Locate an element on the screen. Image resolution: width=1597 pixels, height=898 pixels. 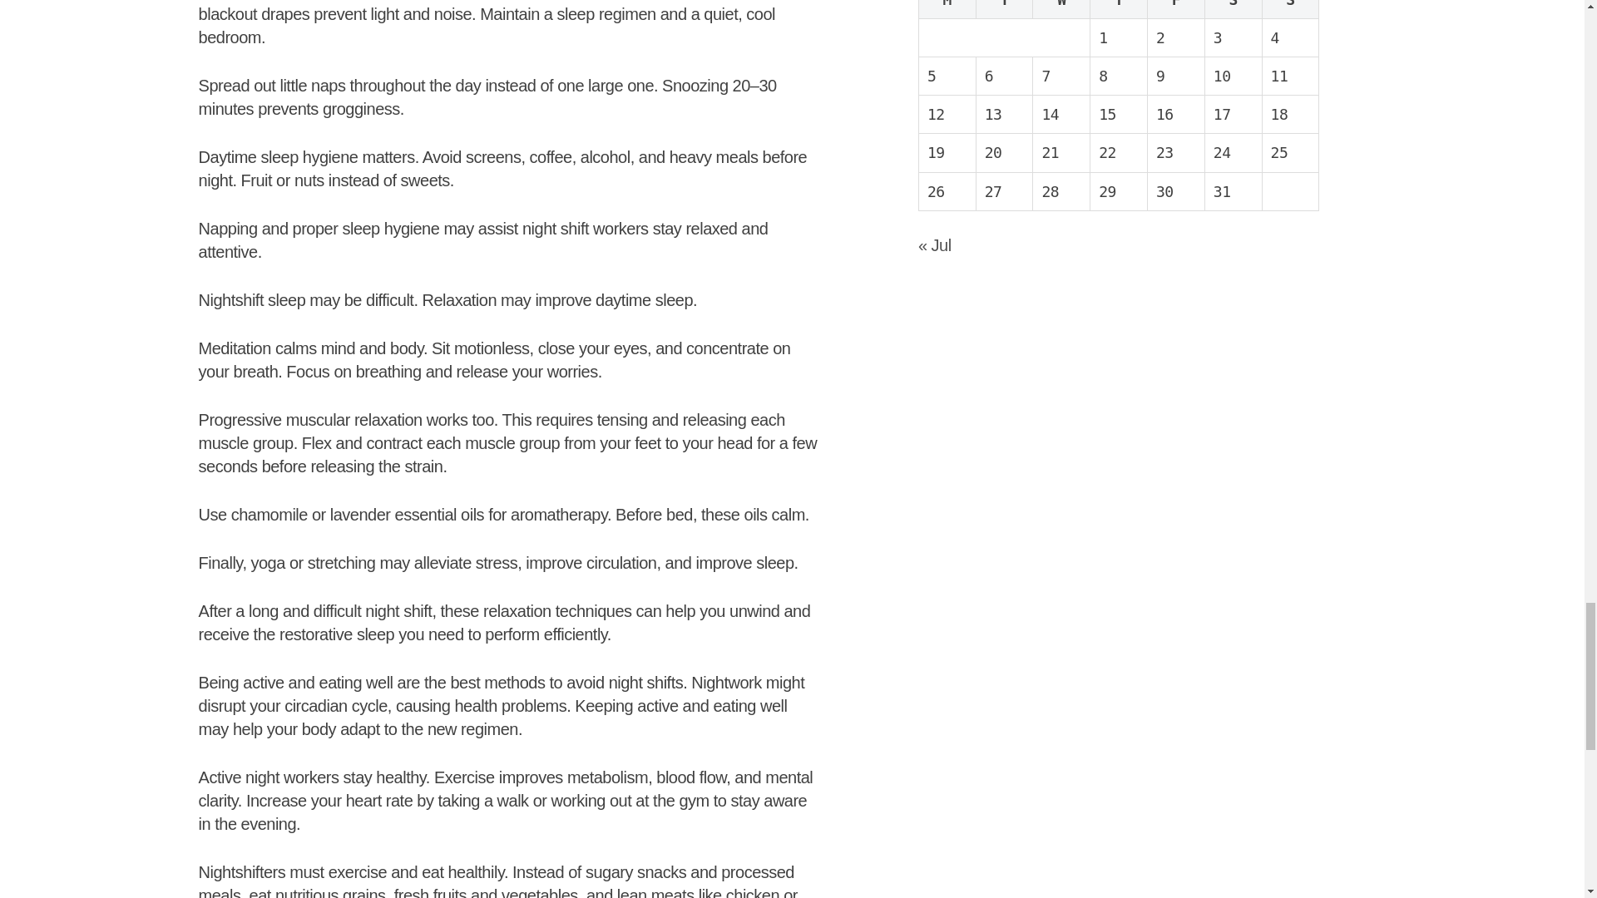
Tuesday is located at coordinates (1005, 8).